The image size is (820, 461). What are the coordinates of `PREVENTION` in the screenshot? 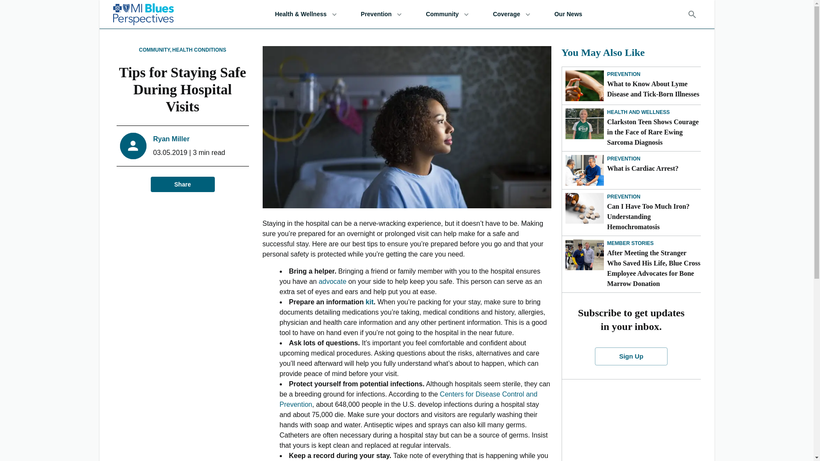 It's located at (624, 196).